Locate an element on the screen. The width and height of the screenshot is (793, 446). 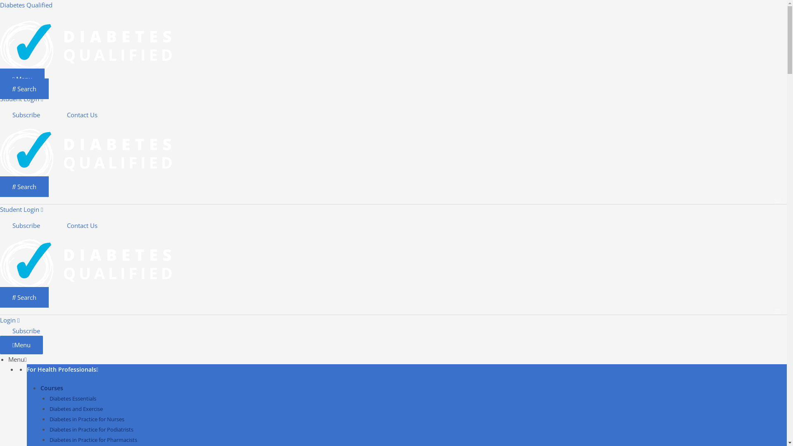
Diabetes in Practice for Nurses is located at coordinates (87, 419).